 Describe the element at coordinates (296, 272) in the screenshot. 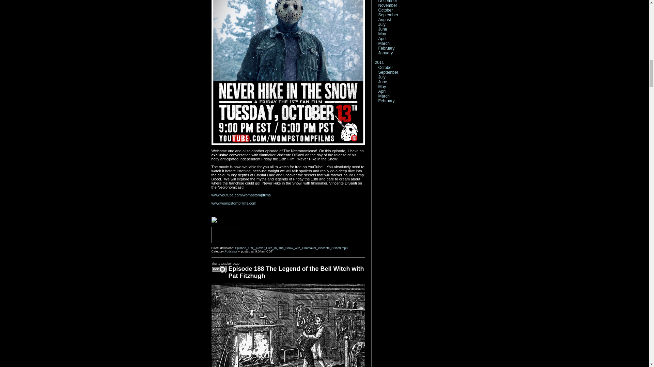

I see `Episode 188 The Legend of the Bell Witch with Pat Fitzhugh` at that location.